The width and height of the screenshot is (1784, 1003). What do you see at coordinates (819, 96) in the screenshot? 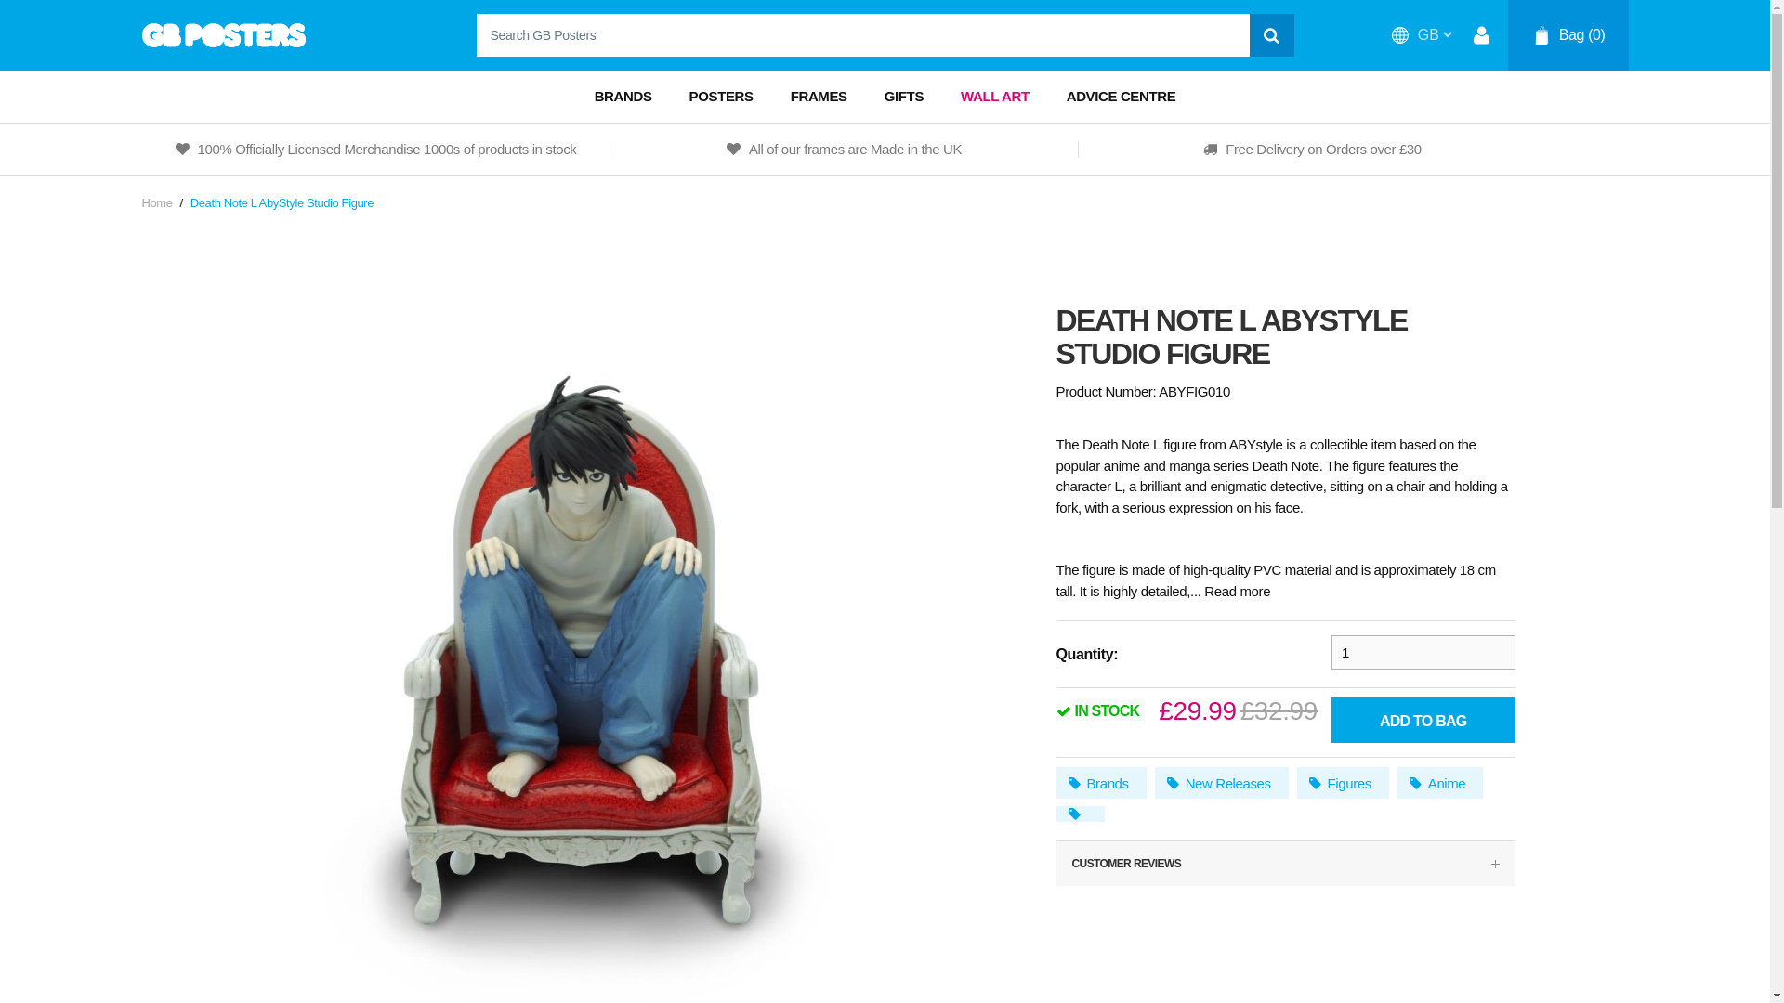
I see `Frames` at bounding box center [819, 96].